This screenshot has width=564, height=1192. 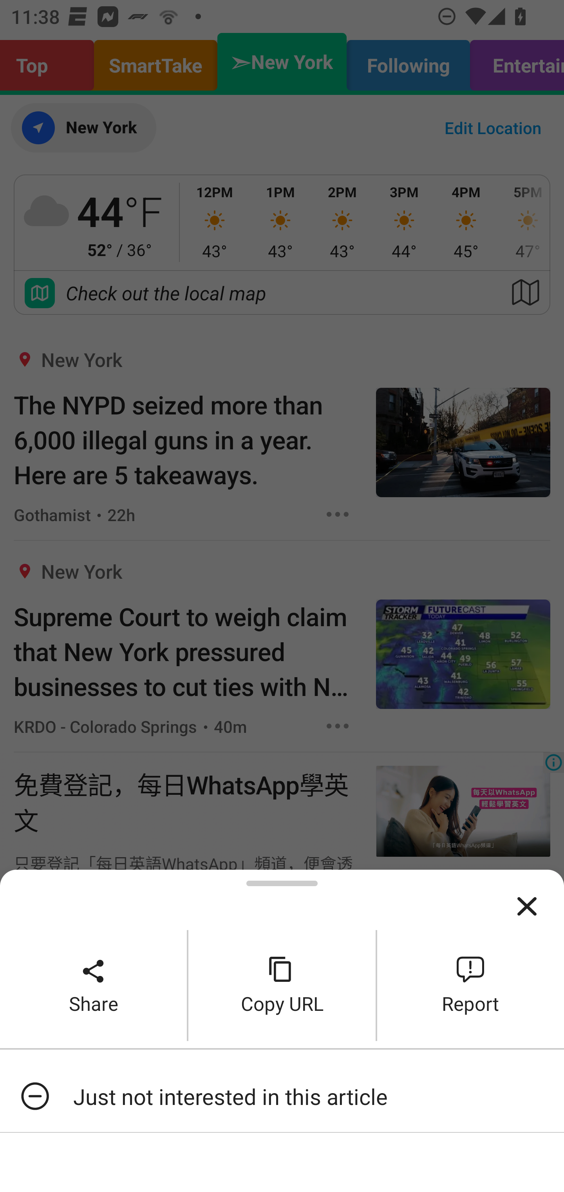 I want to click on Copy URL, so click(x=282, y=985).